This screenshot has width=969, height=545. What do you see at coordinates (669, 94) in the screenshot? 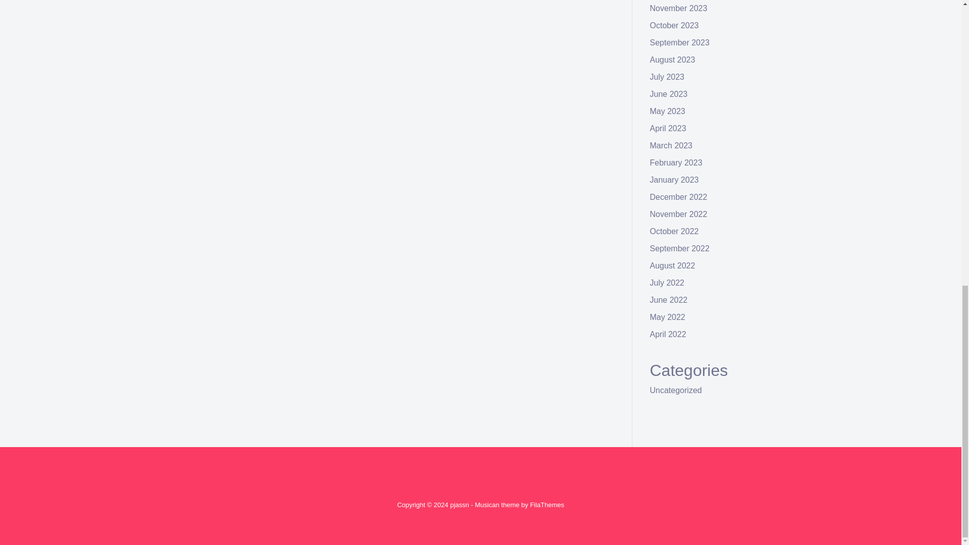
I see `June 2023` at bounding box center [669, 94].